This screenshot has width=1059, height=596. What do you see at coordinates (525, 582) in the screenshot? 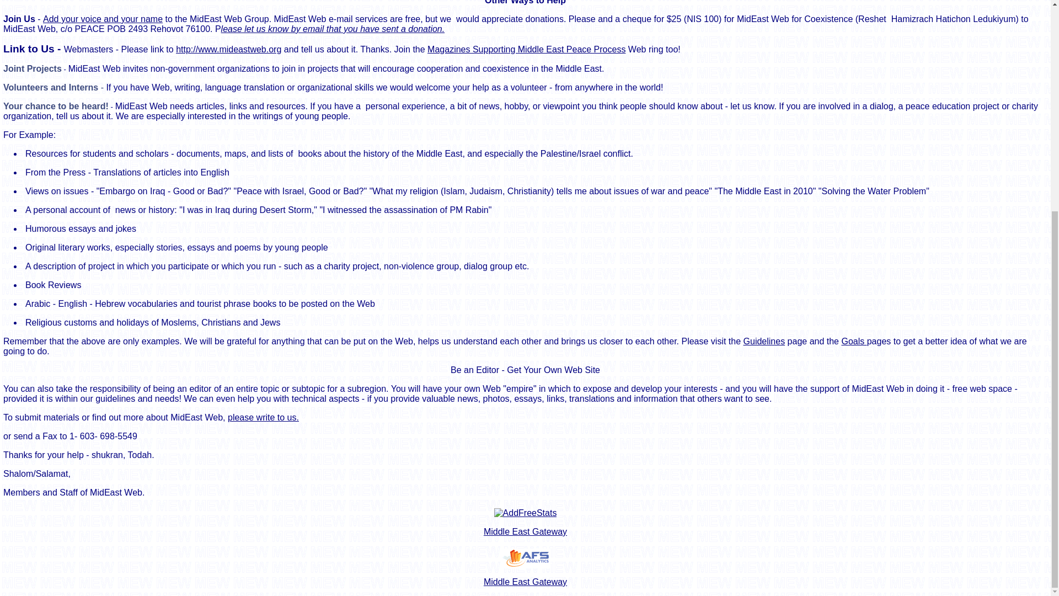
I see `MidEastWeb Middle East Main Page` at bounding box center [525, 582].